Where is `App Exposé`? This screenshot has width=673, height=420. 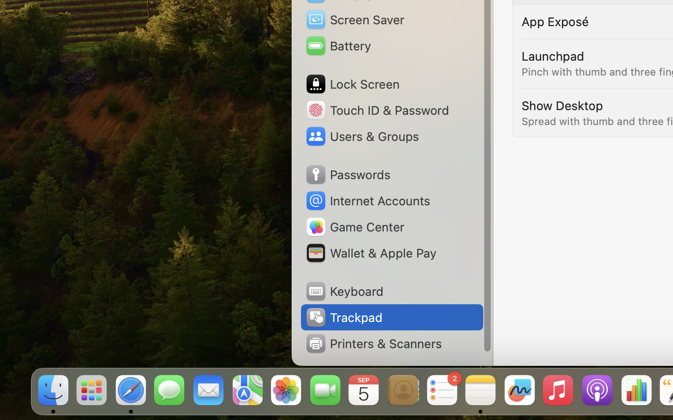 App Exposé is located at coordinates (555, 21).